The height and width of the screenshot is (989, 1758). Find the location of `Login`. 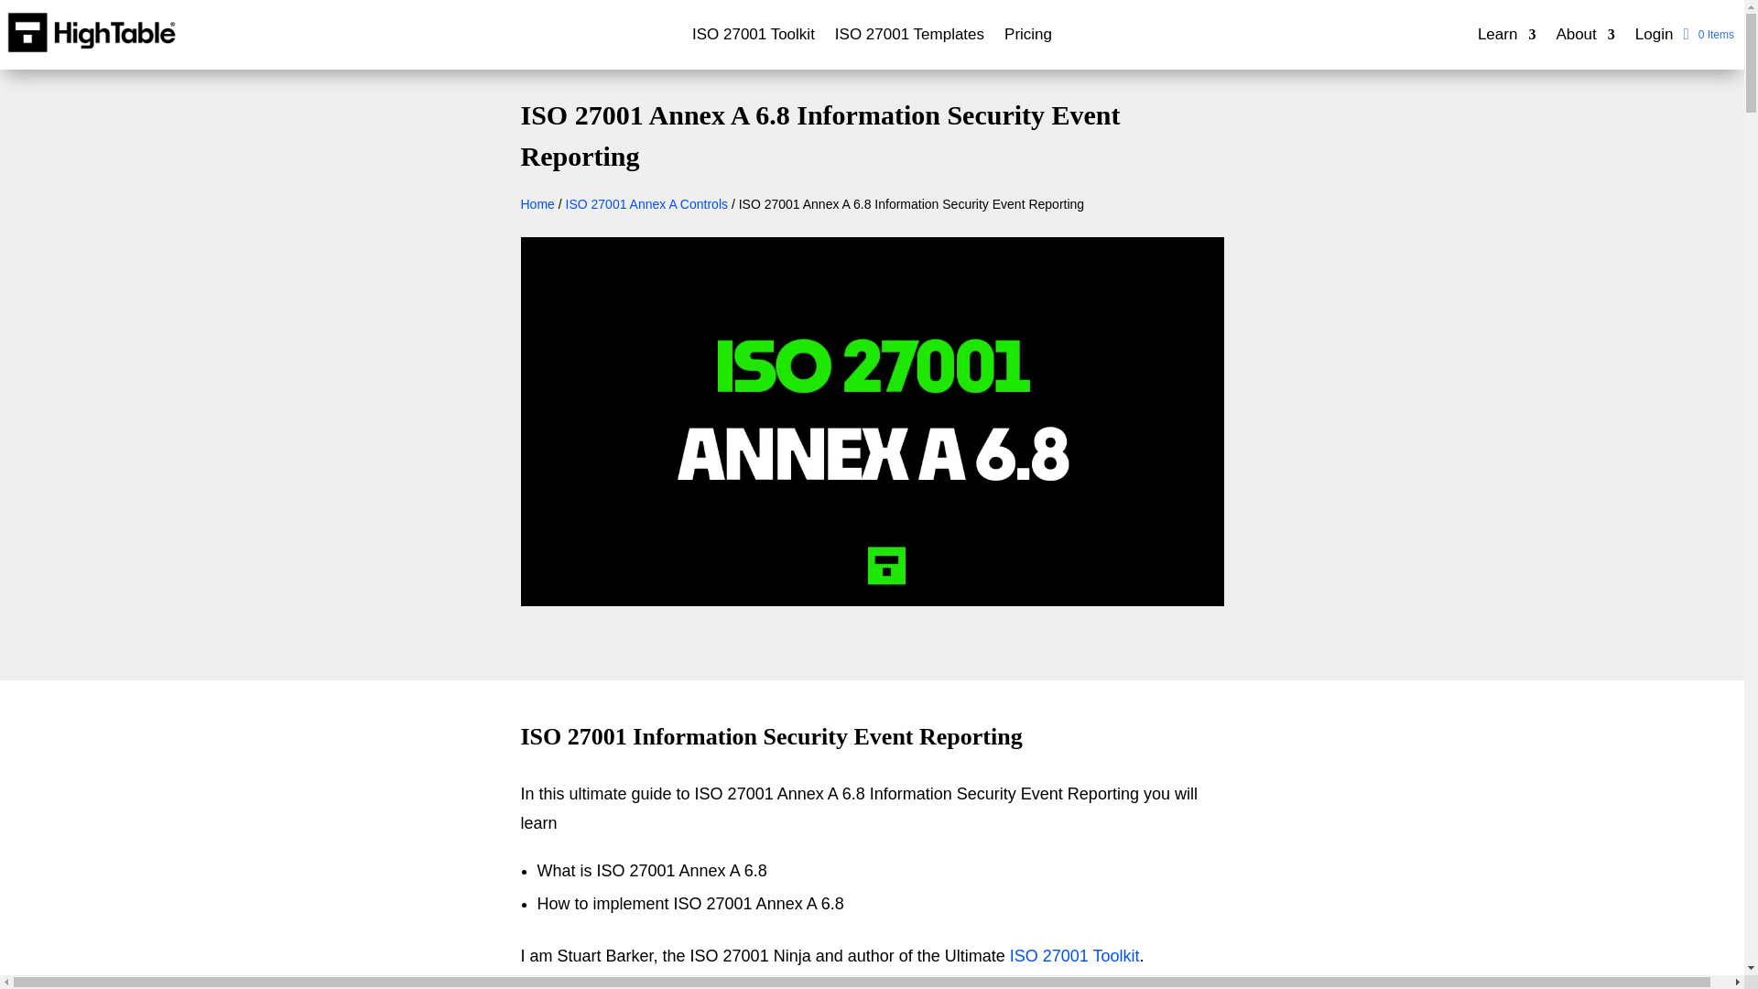

Login is located at coordinates (1654, 38).